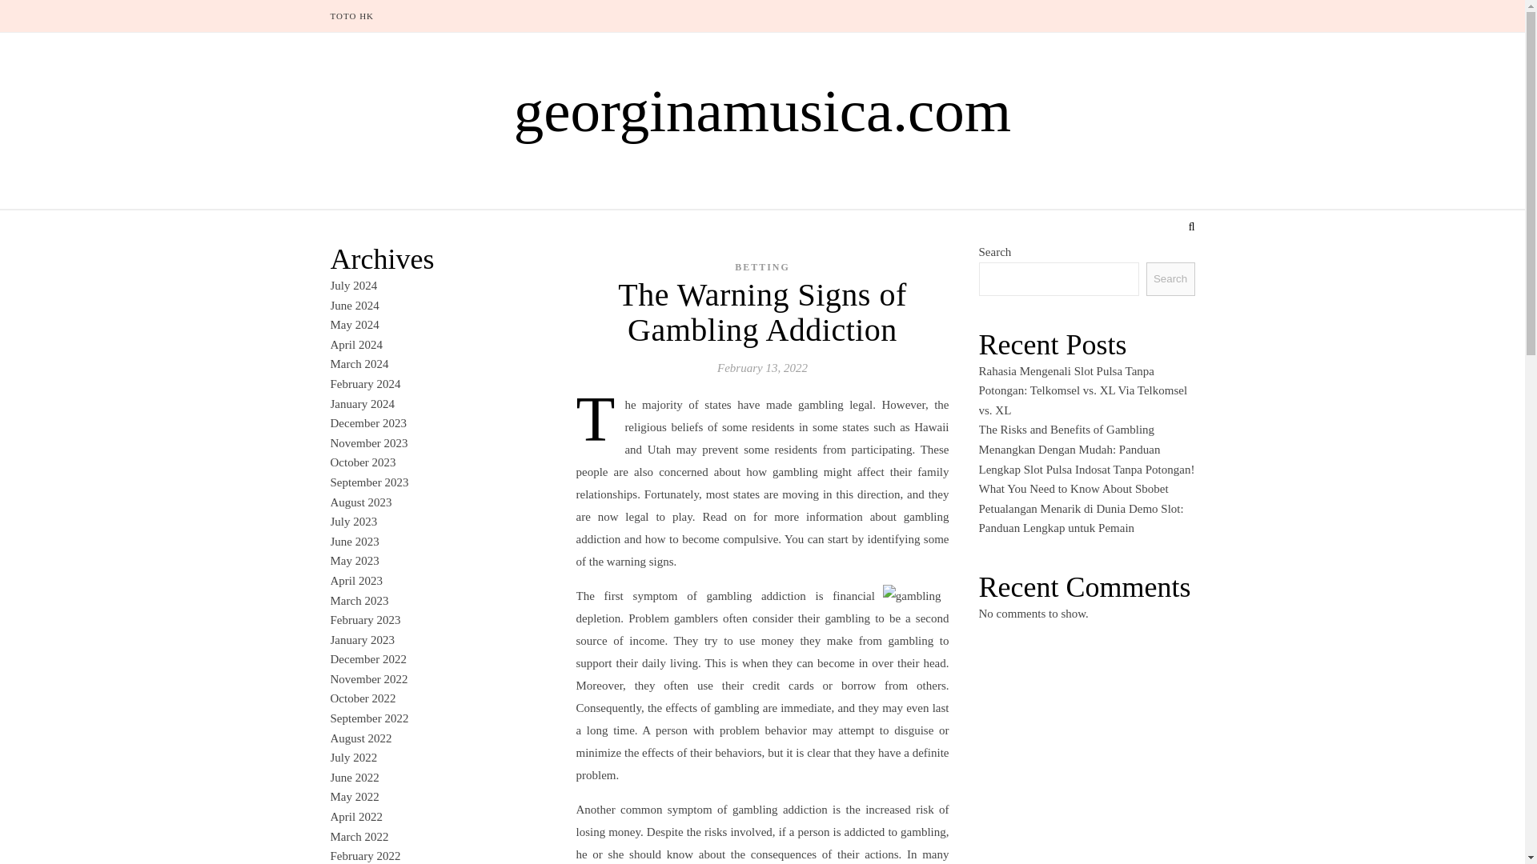  Describe the element at coordinates (355, 817) in the screenshot. I see `April 2022` at that location.